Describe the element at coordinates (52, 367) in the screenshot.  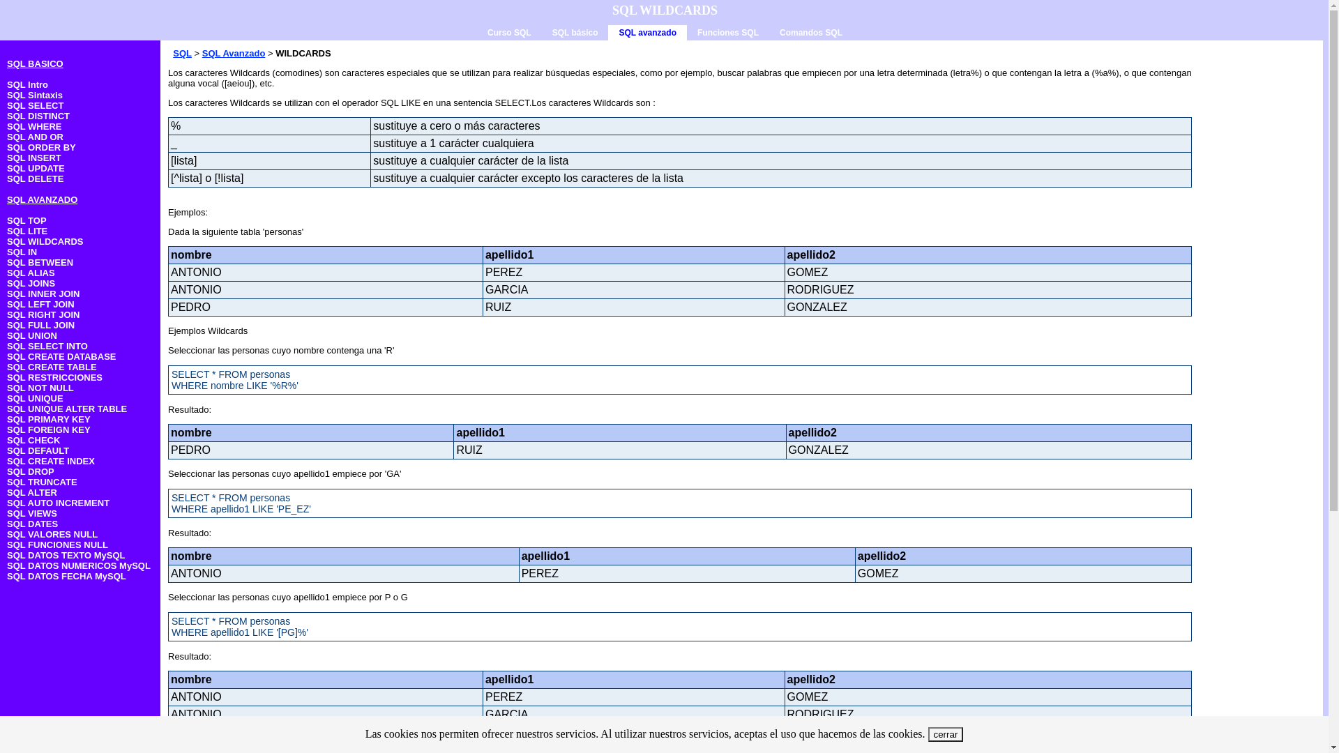
I see `SQL CREATE TABLE` at that location.